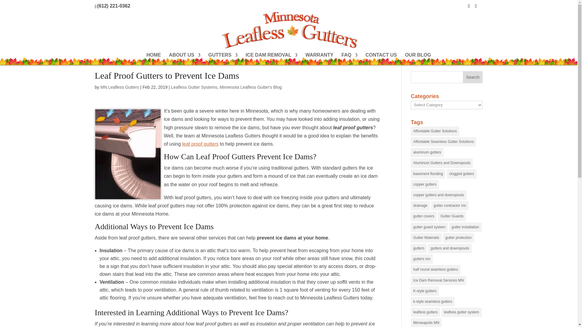 The image size is (582, 327). I want to click on WARRANTY, so click(319, 59).